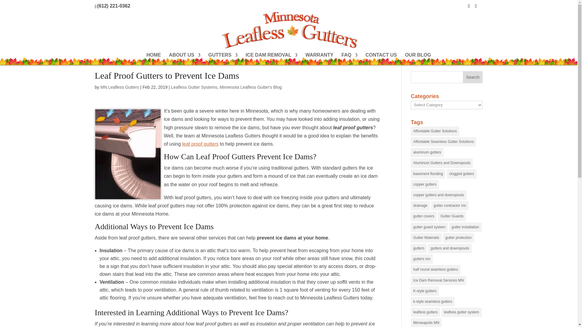 The image size is (582, 327). I want to click on WARRANTY, so click(319, 59).